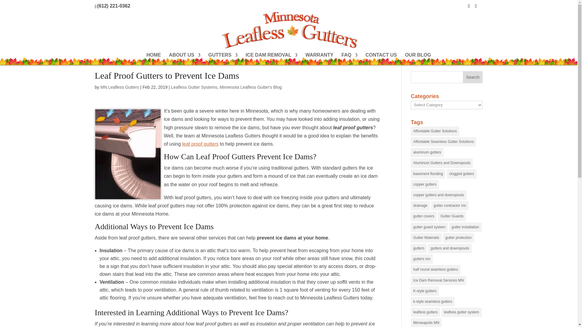 The image size is (582, 327). I want to click on WARRANTY, so click(319, 59).